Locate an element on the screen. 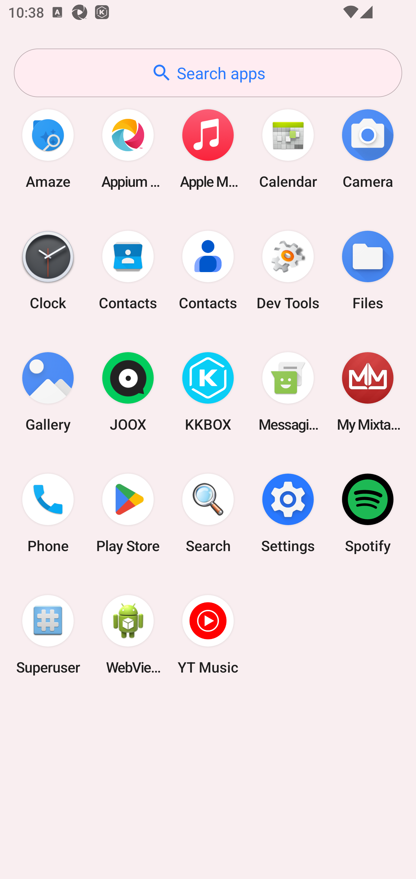 The image size is (416, 879). Files is located at coordinates (368, 270).